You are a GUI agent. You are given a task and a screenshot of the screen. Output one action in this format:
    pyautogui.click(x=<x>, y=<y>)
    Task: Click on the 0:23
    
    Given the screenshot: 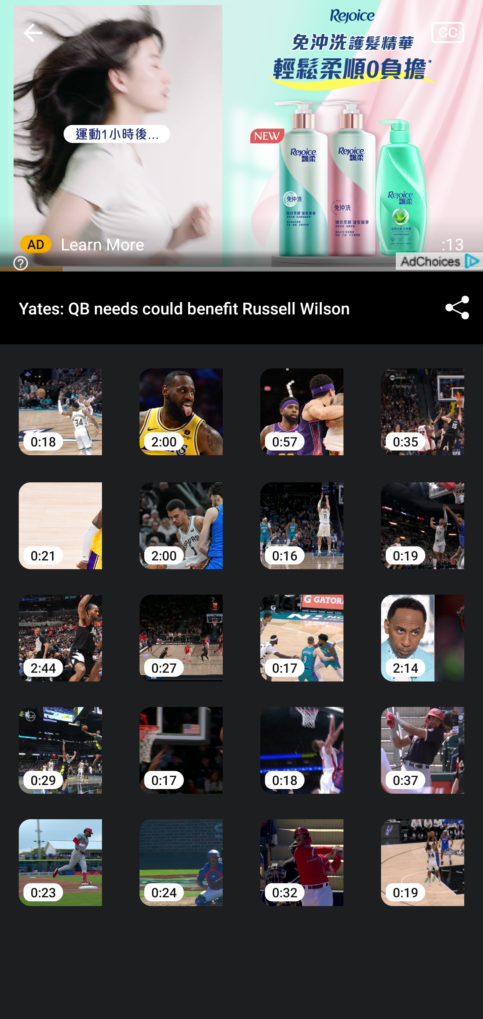 What is the action you would take?
    pyautogui.click(x=60, y=853)
    